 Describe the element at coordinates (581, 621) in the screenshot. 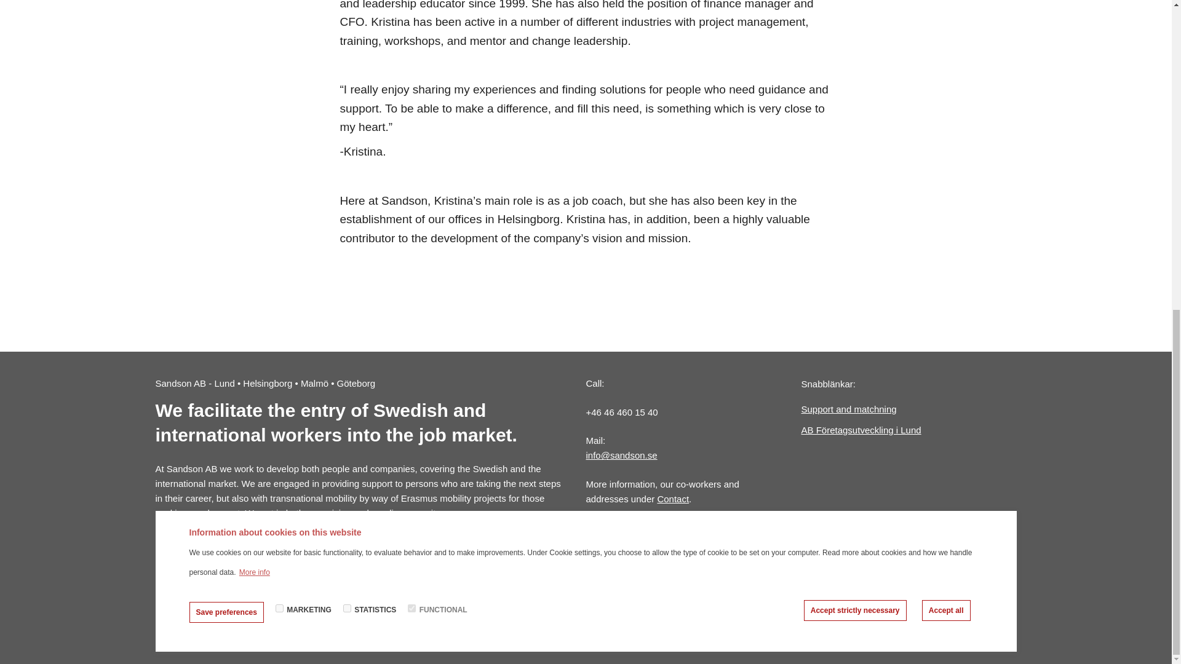

I see `integritetspolicy` at that location.